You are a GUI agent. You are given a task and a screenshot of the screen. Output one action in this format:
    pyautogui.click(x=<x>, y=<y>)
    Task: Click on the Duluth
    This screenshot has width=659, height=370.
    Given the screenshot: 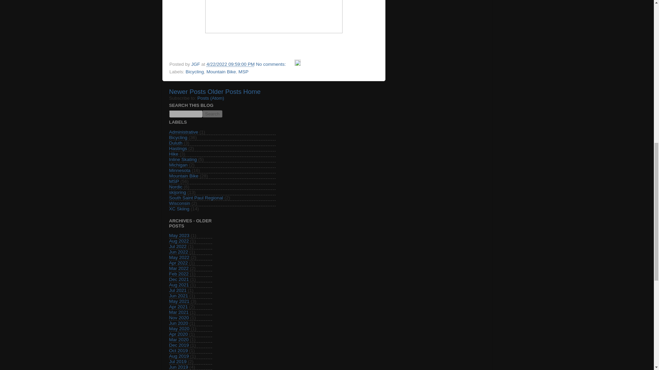 What is the action you would take?
    pyautogui.click(x=175, y=143)
    